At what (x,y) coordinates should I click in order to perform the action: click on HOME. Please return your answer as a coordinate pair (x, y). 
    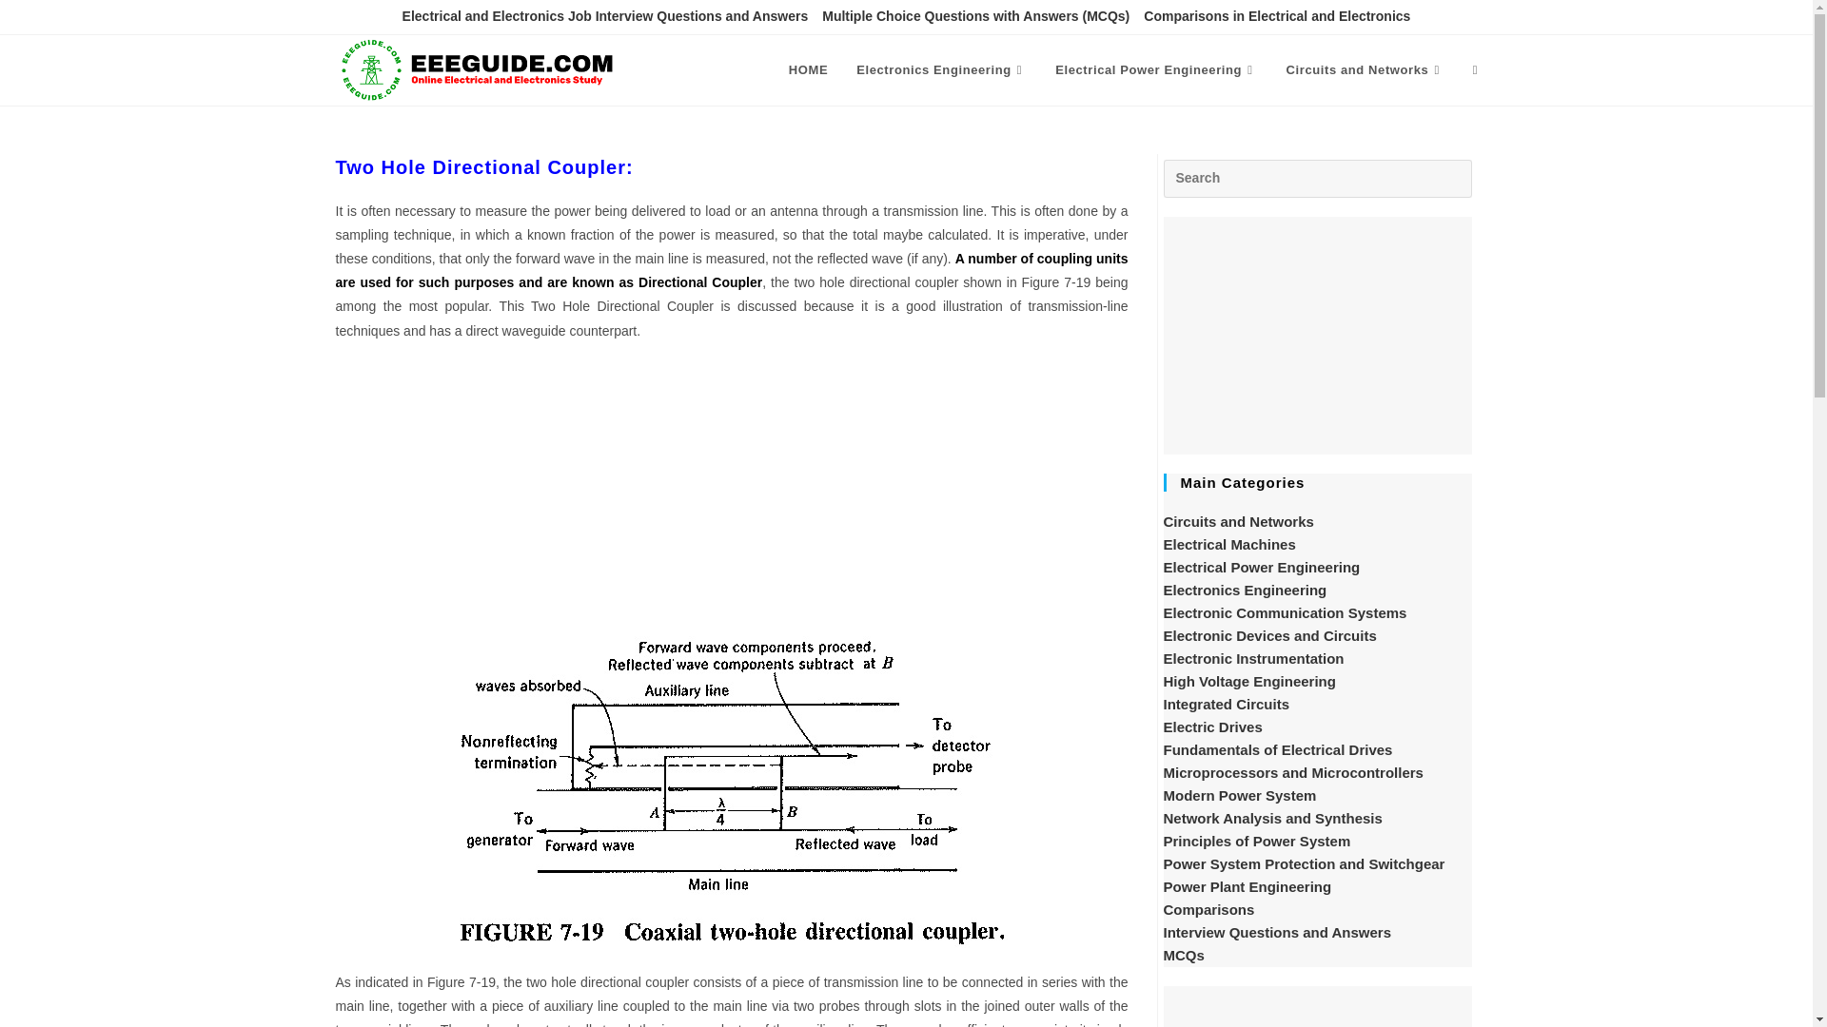
    Looking at the image, I should click on (809, 70).